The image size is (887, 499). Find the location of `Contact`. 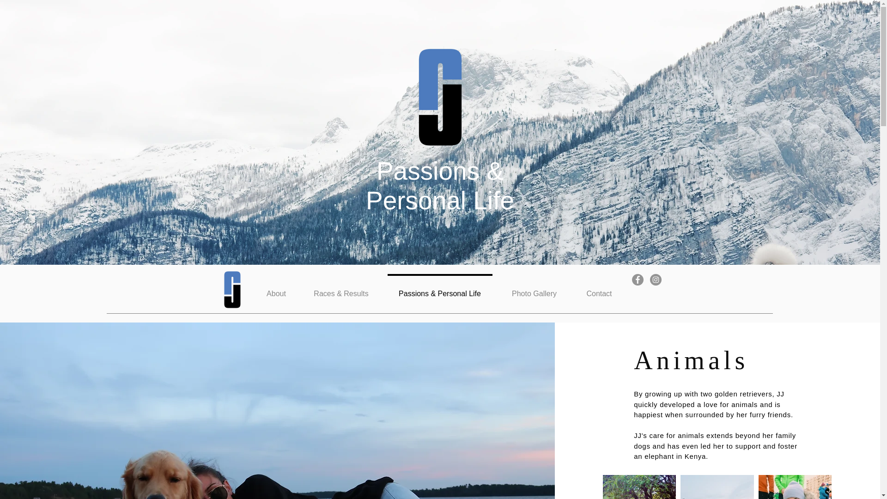

Contact is located at coordinates (600, 289).